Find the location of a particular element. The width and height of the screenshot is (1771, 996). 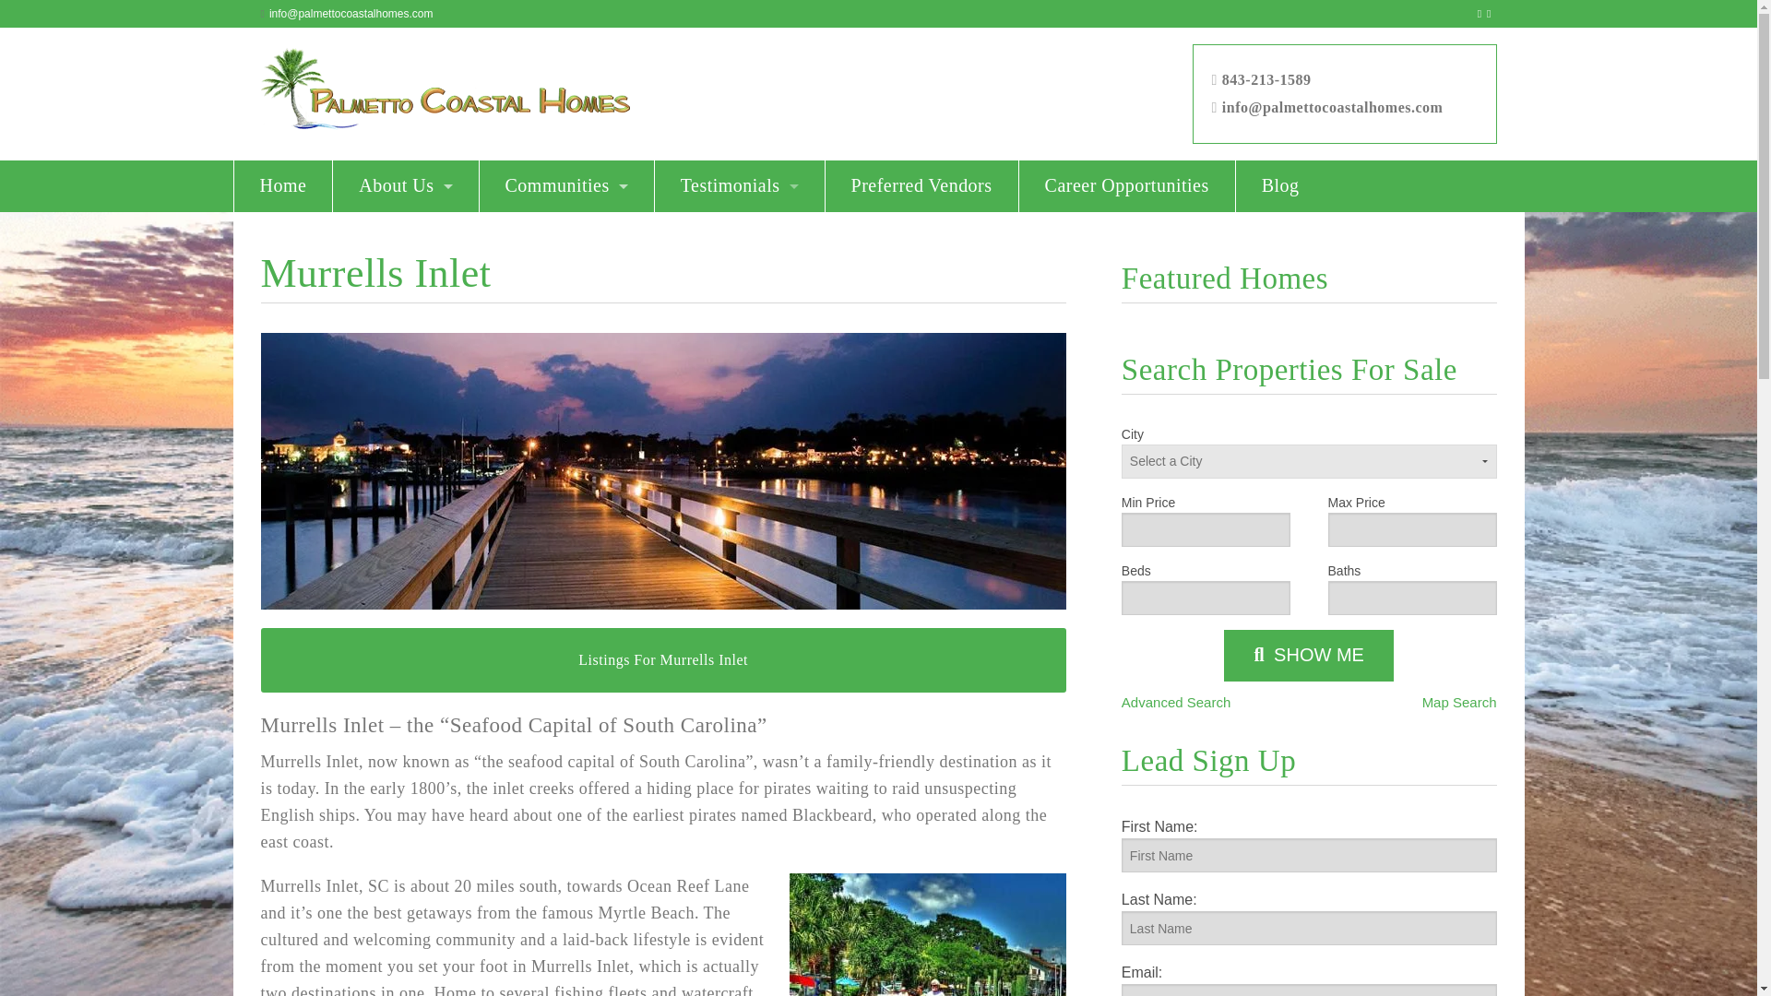

North Myrtle Beach is located at coordinates (566, 393).